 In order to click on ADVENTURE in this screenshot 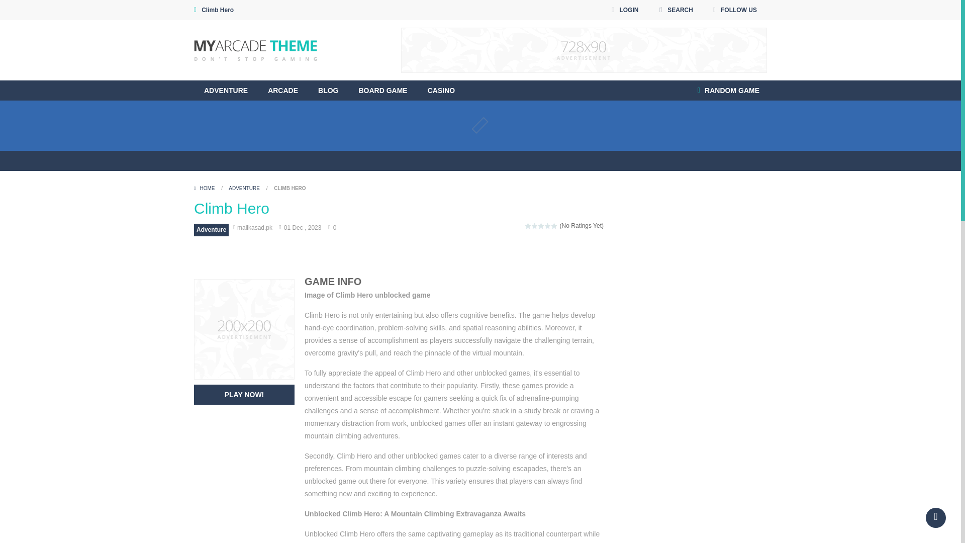, I will do `click(225, 90)`.